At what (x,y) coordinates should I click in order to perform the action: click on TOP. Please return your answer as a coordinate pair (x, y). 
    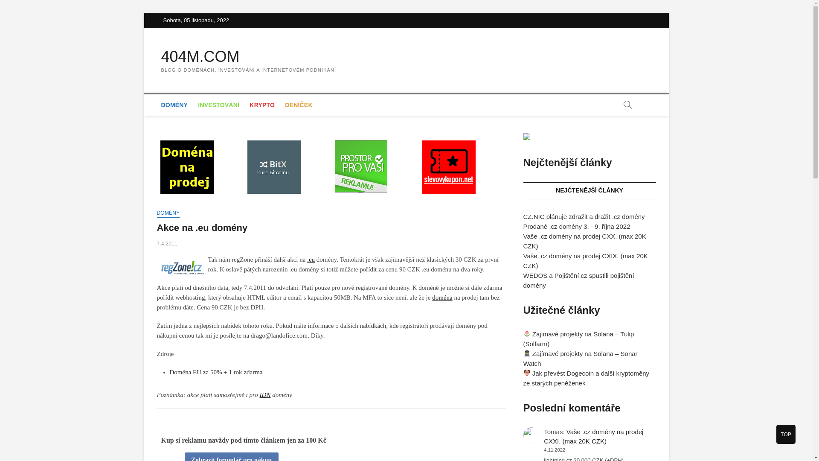
    Looking at the image, I should click on (786, 435).